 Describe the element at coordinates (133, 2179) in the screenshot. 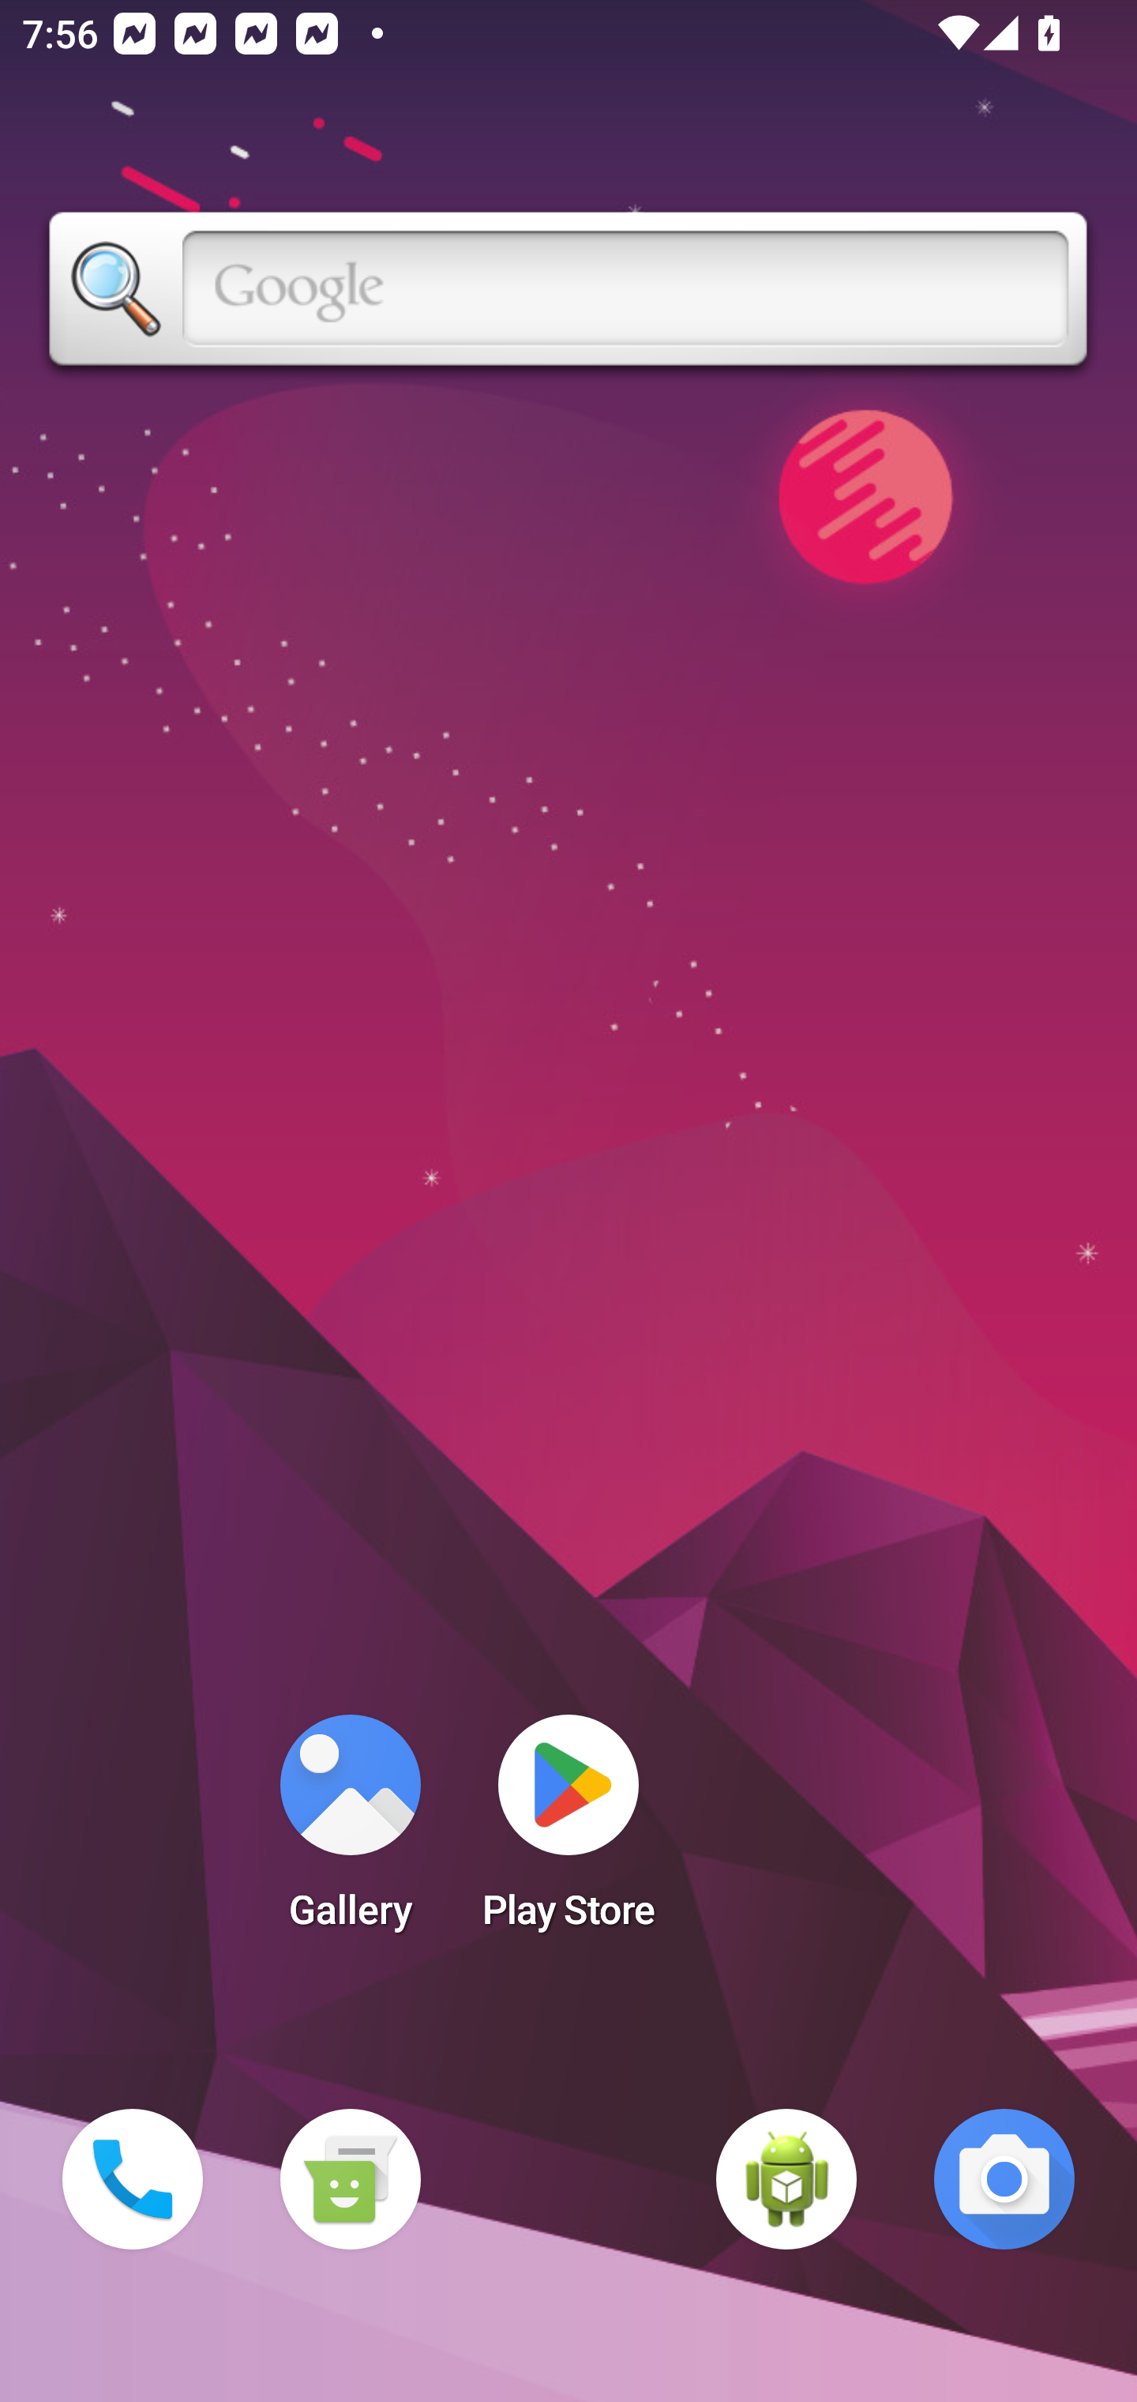

I see `Phone` at that location.